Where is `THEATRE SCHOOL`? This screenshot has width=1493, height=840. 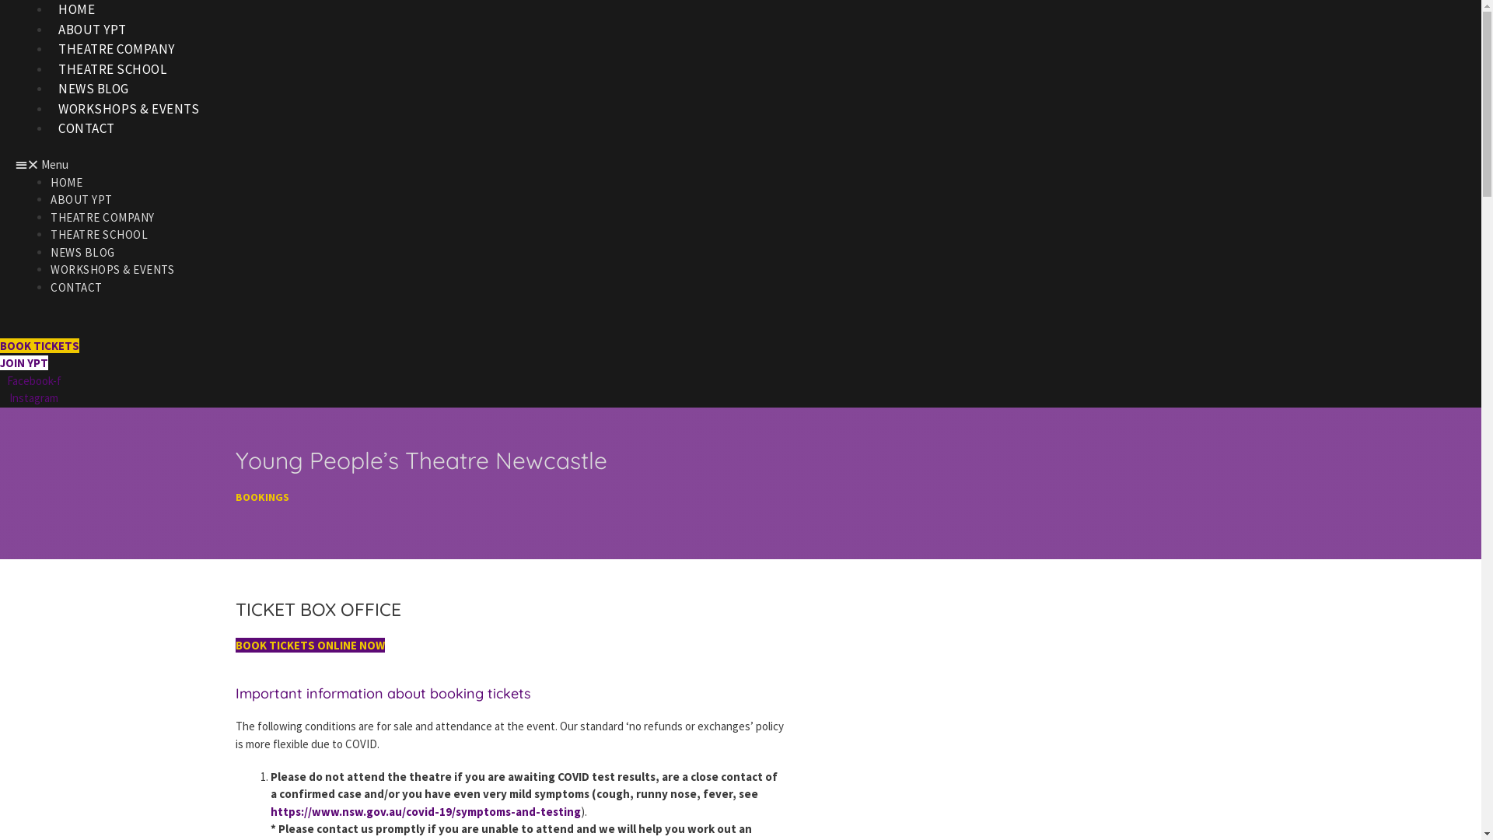
THEATRE SCHOOL is located at coordinates (100, 235).